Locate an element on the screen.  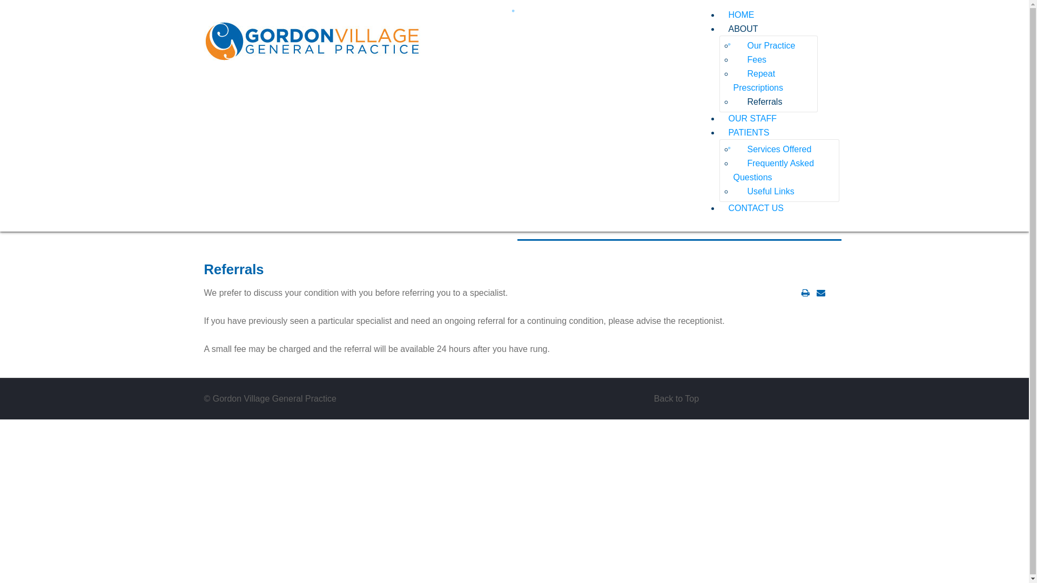
Repeat Prescriptions is located at coordinates (758, 81).